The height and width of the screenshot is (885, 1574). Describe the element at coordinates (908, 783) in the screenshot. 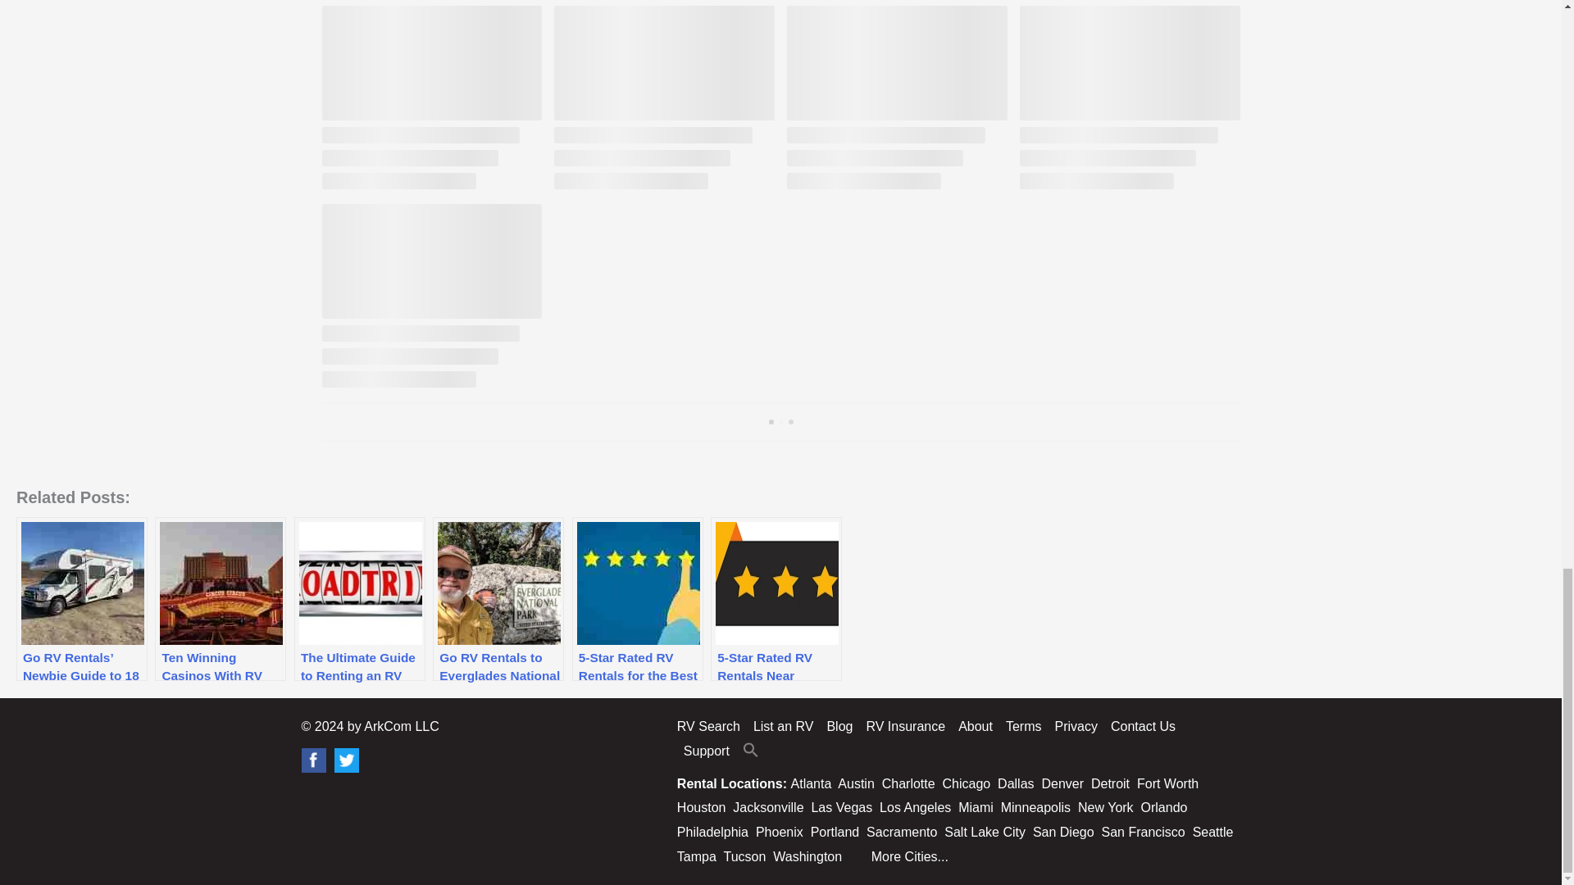

I see `Charlotte` at that location.